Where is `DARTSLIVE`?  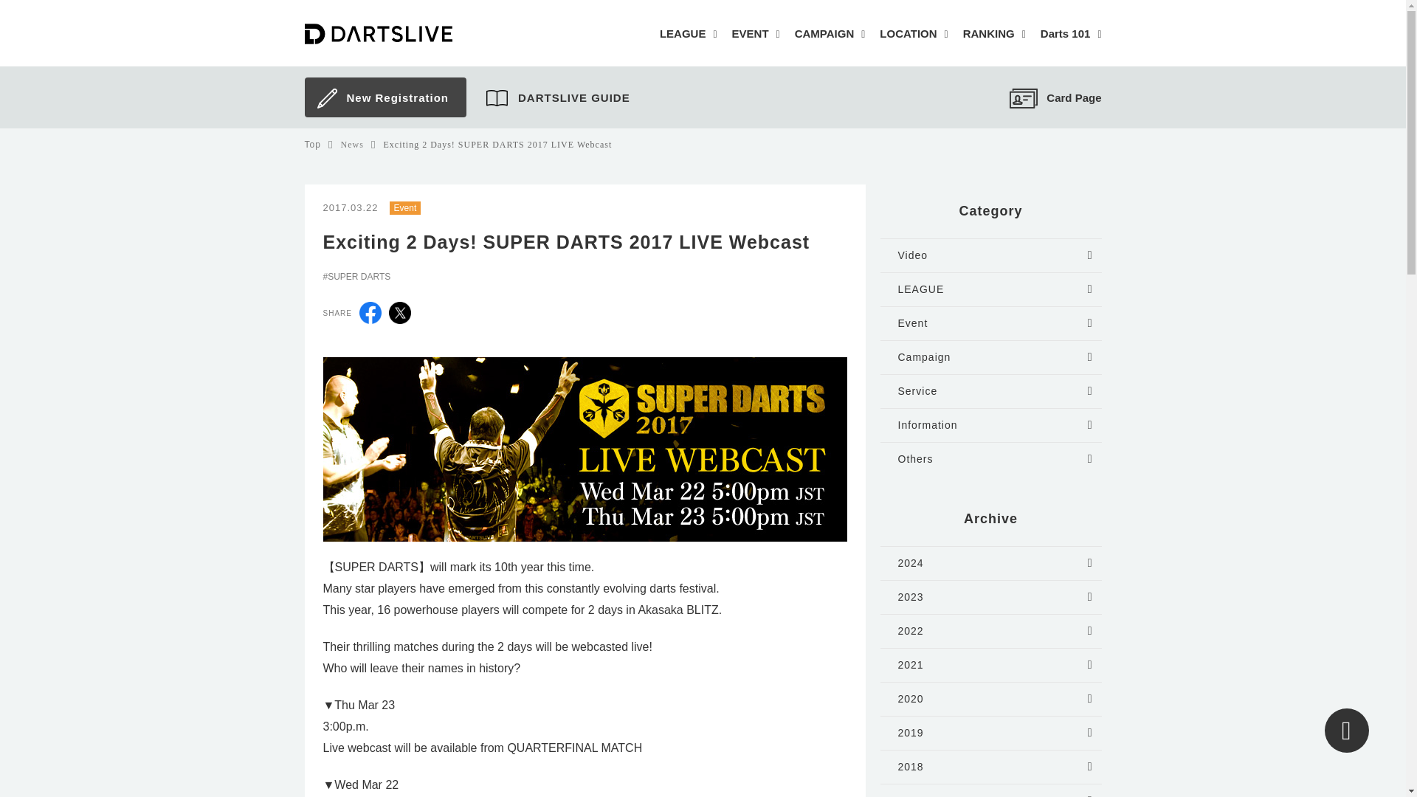 DARTSLIVE is located at coordinates (401, 33).